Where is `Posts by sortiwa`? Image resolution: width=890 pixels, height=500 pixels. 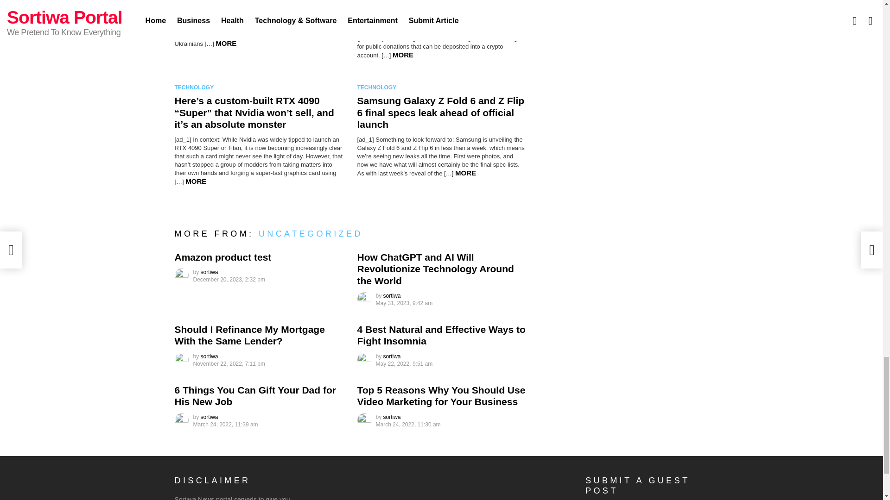 Posts by sortiwa is located at coordinates (210, 356).